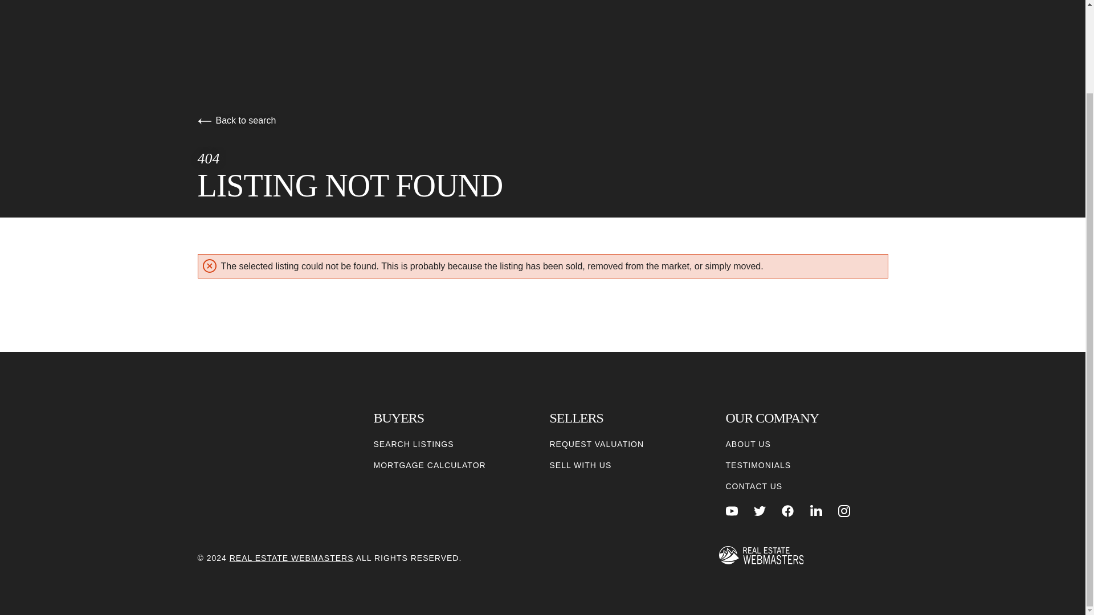  Describe the element at coordinates (596, 444) in the screenshot. I see `REQUEST VALUATION` at that location.